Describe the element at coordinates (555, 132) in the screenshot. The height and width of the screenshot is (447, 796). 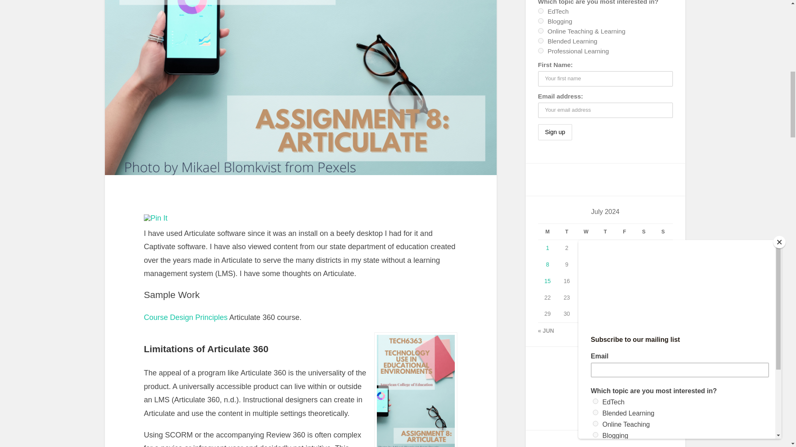
I see `Sign up` at that location.